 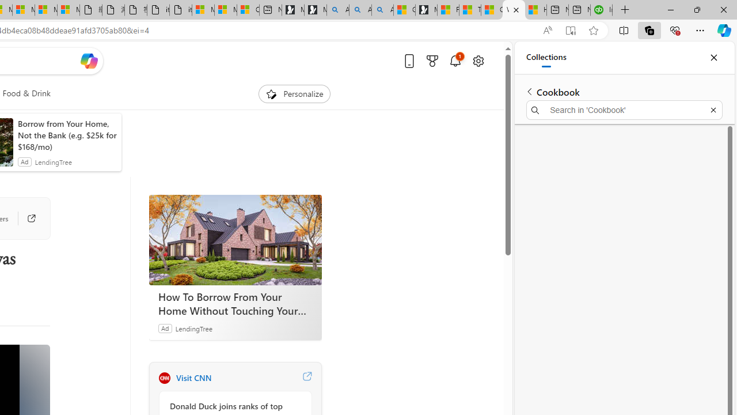 What do you see at coordinates (624, 110) in the screenshot?
I see `Search in 'Cookbook'` at bounding box center [624, 110].